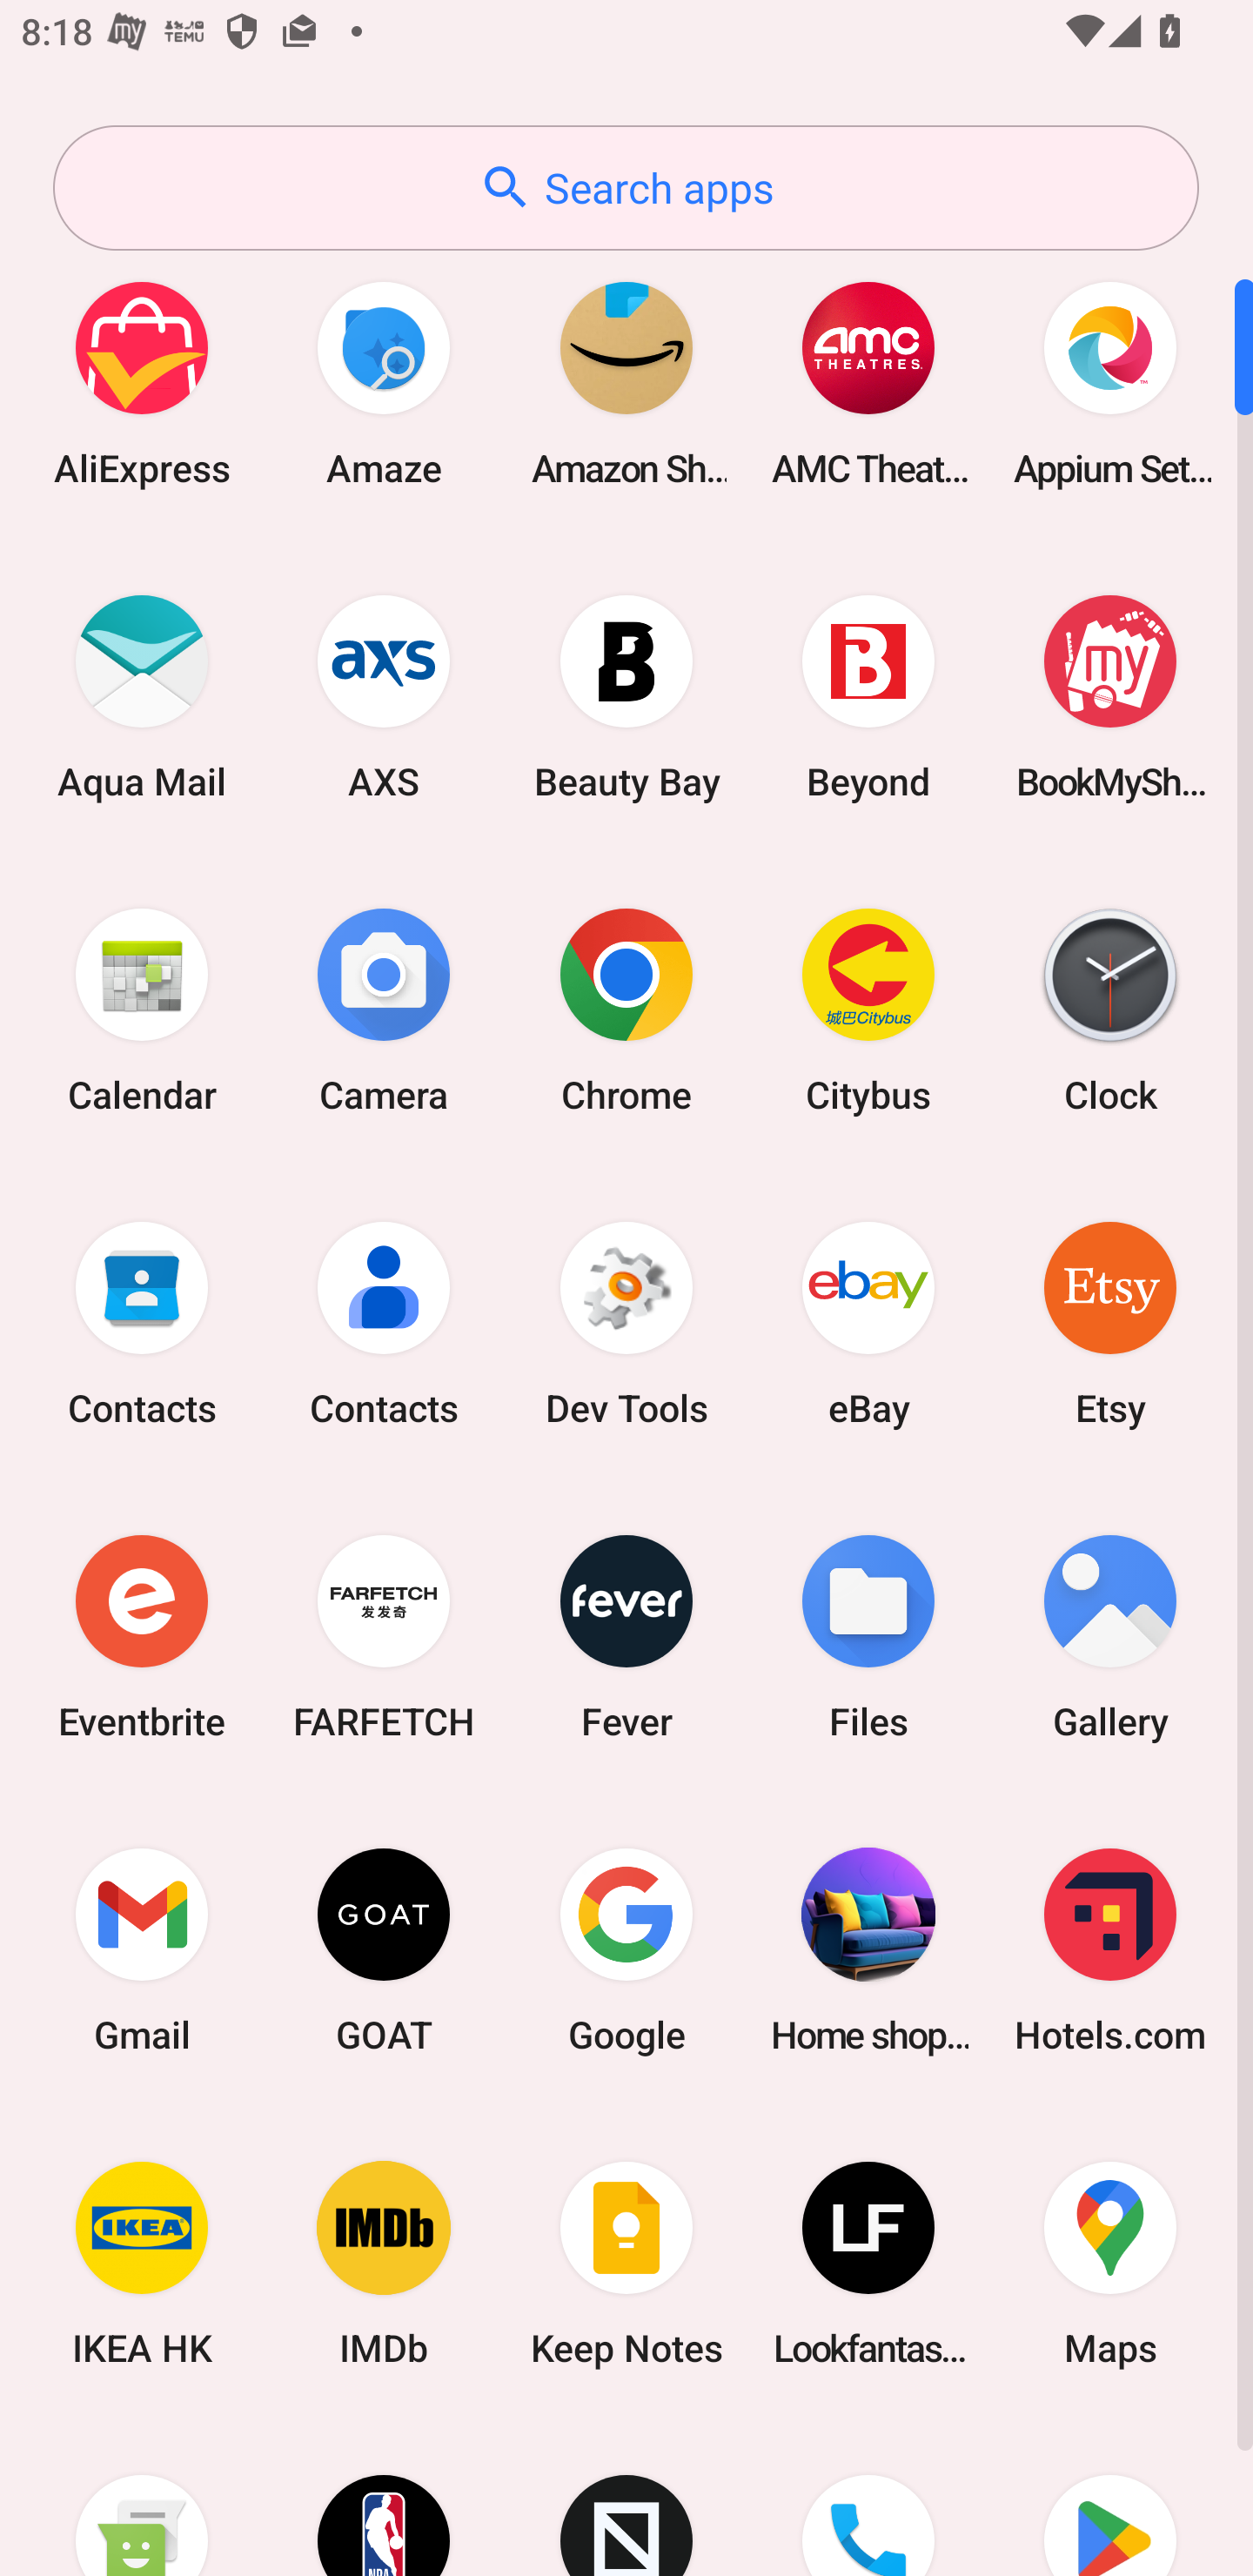 The width and height of the screenshot is (1253, 2576). What do you see at coordinates (1110, 1323) in the screenshot?
I see `Etsy` at bounding box center [1110, 1323].